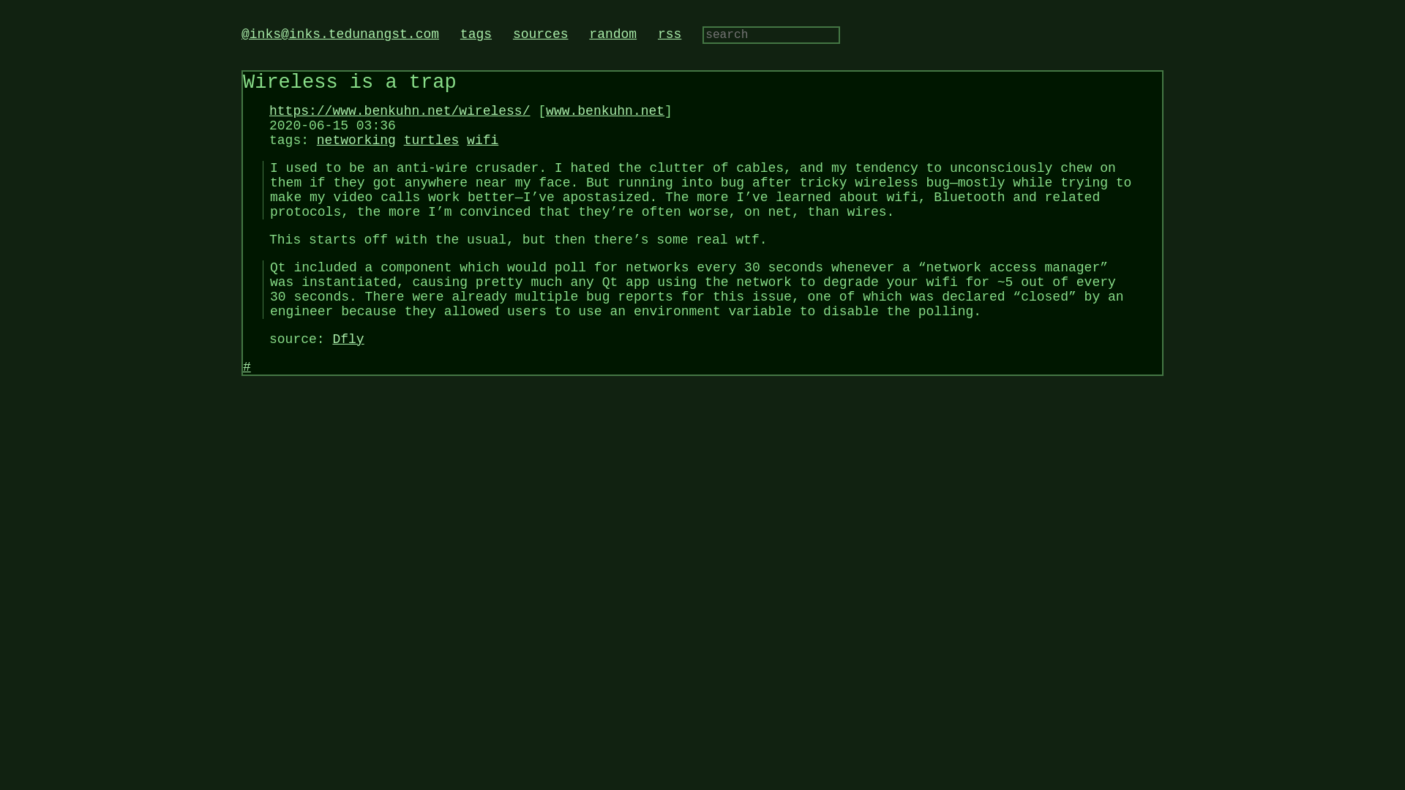 This screenshot has width=1405, height=790. What do you see at coordinates (669, 34) in the screenshot?
I see `rss` at bounding box center [669, 34].